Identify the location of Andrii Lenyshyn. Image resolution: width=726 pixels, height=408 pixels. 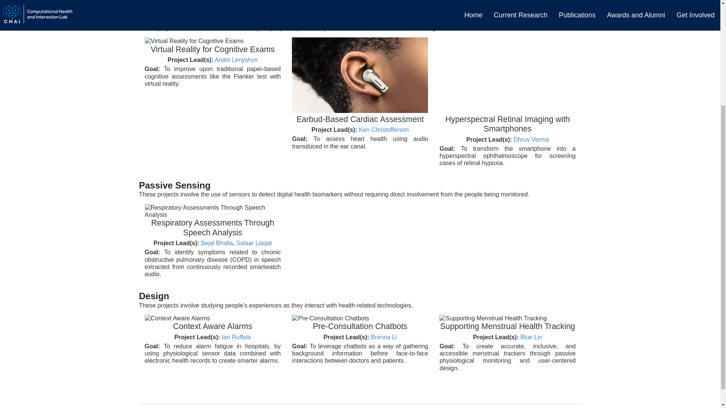
(236, 60).